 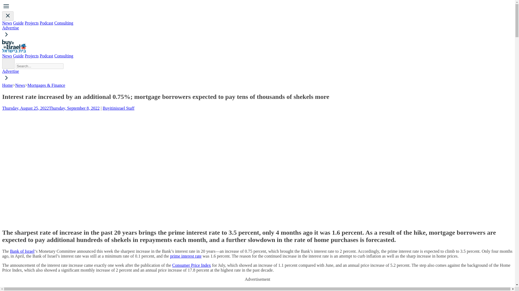 I want to click on Projects, so click(x=32, y=23).